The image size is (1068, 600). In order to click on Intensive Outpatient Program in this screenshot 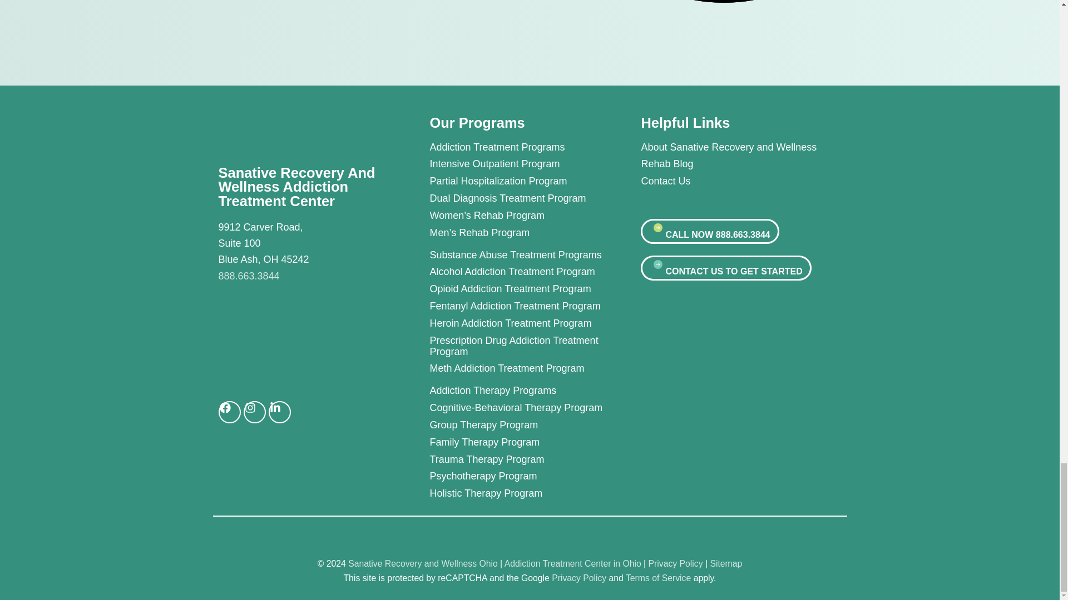, I will do `click(507, 163)`.